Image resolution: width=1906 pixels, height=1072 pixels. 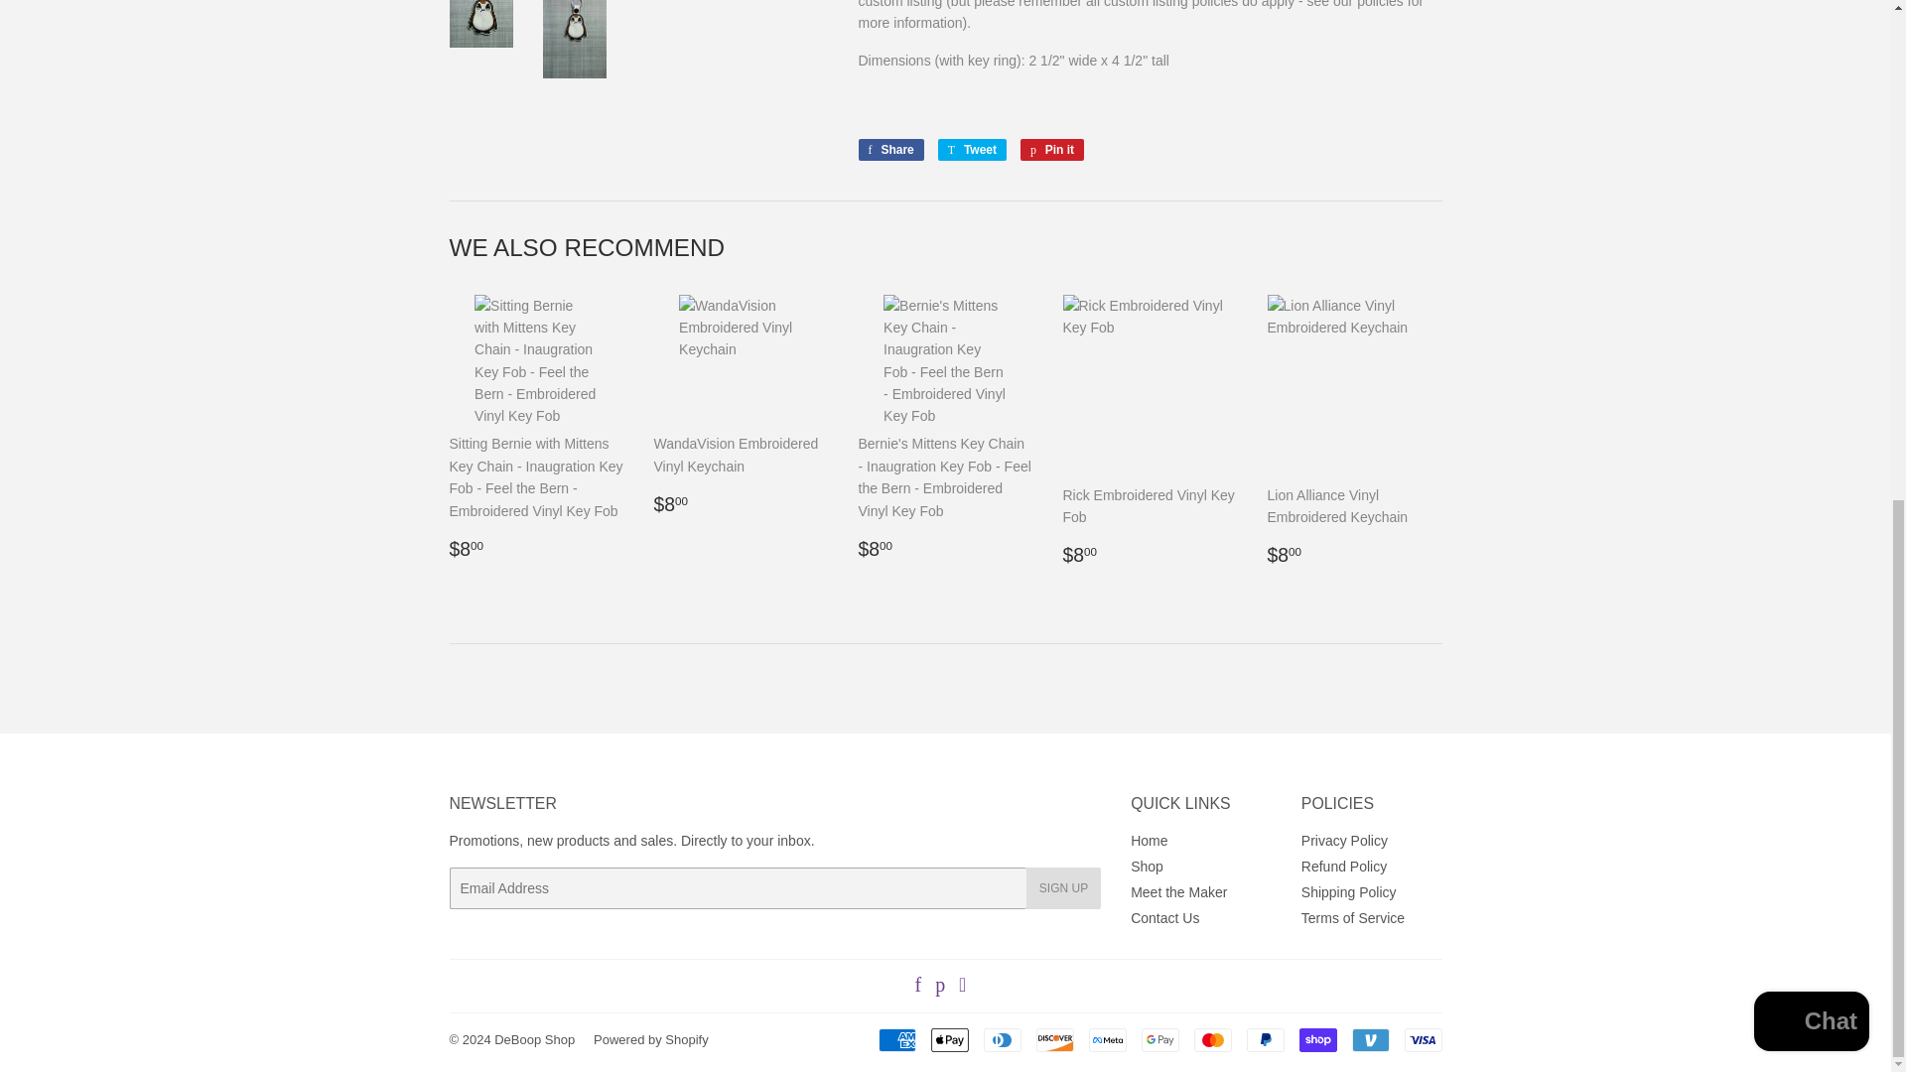 I want to click on Venmo, so click(x=971, y=150).